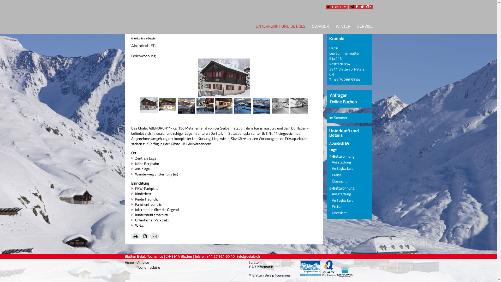  I want to click on fr, so click(345, 7).